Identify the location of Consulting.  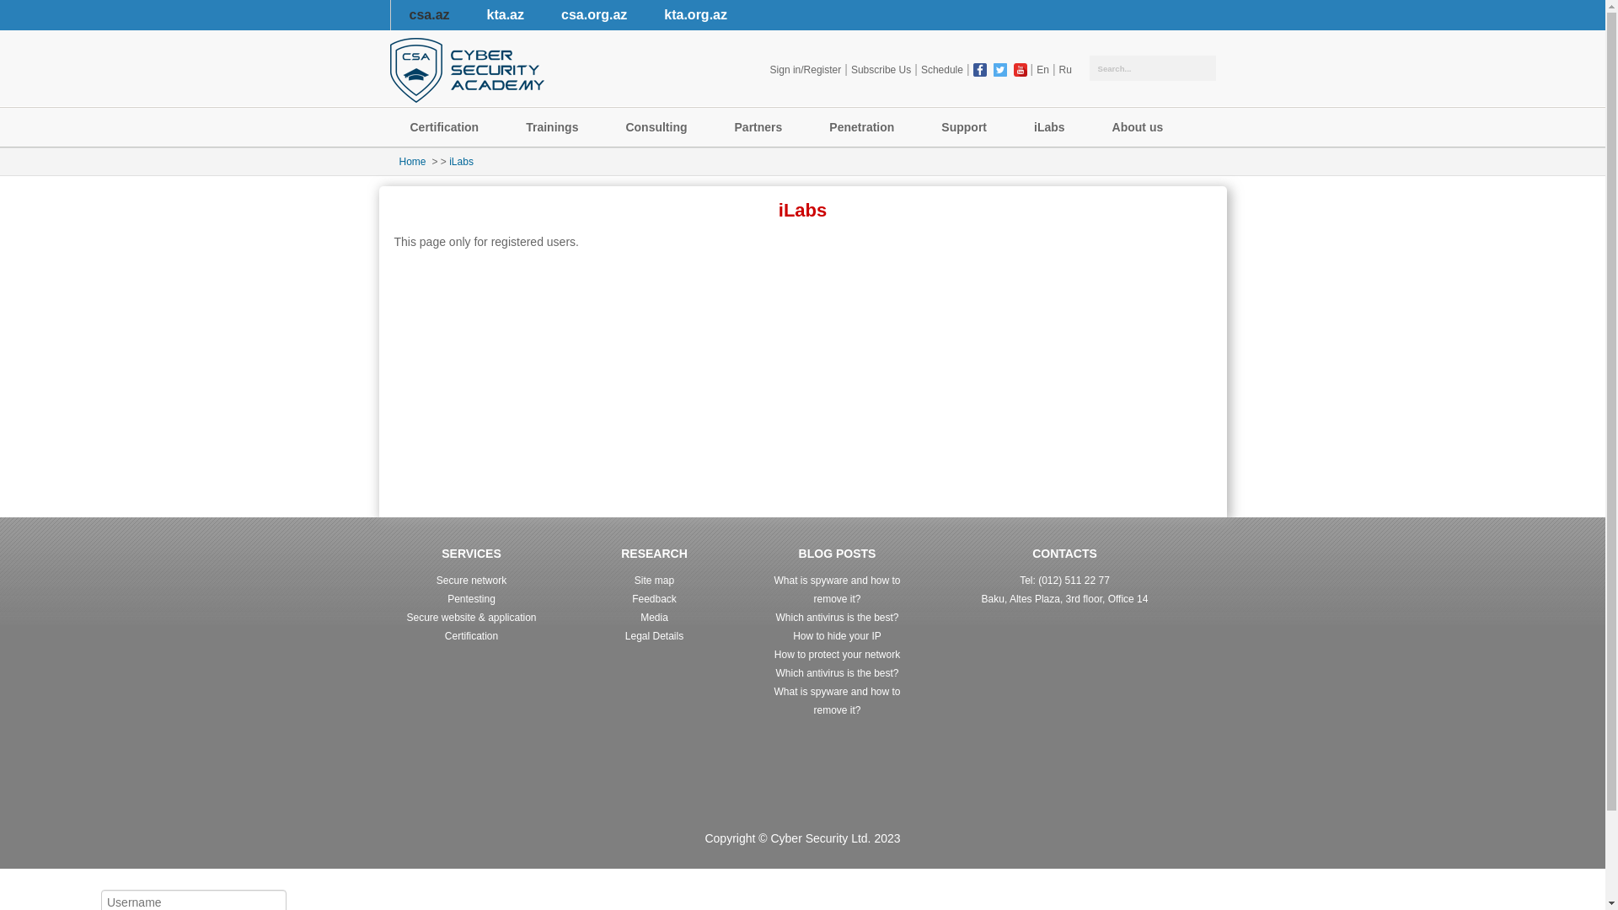
(659, 128).